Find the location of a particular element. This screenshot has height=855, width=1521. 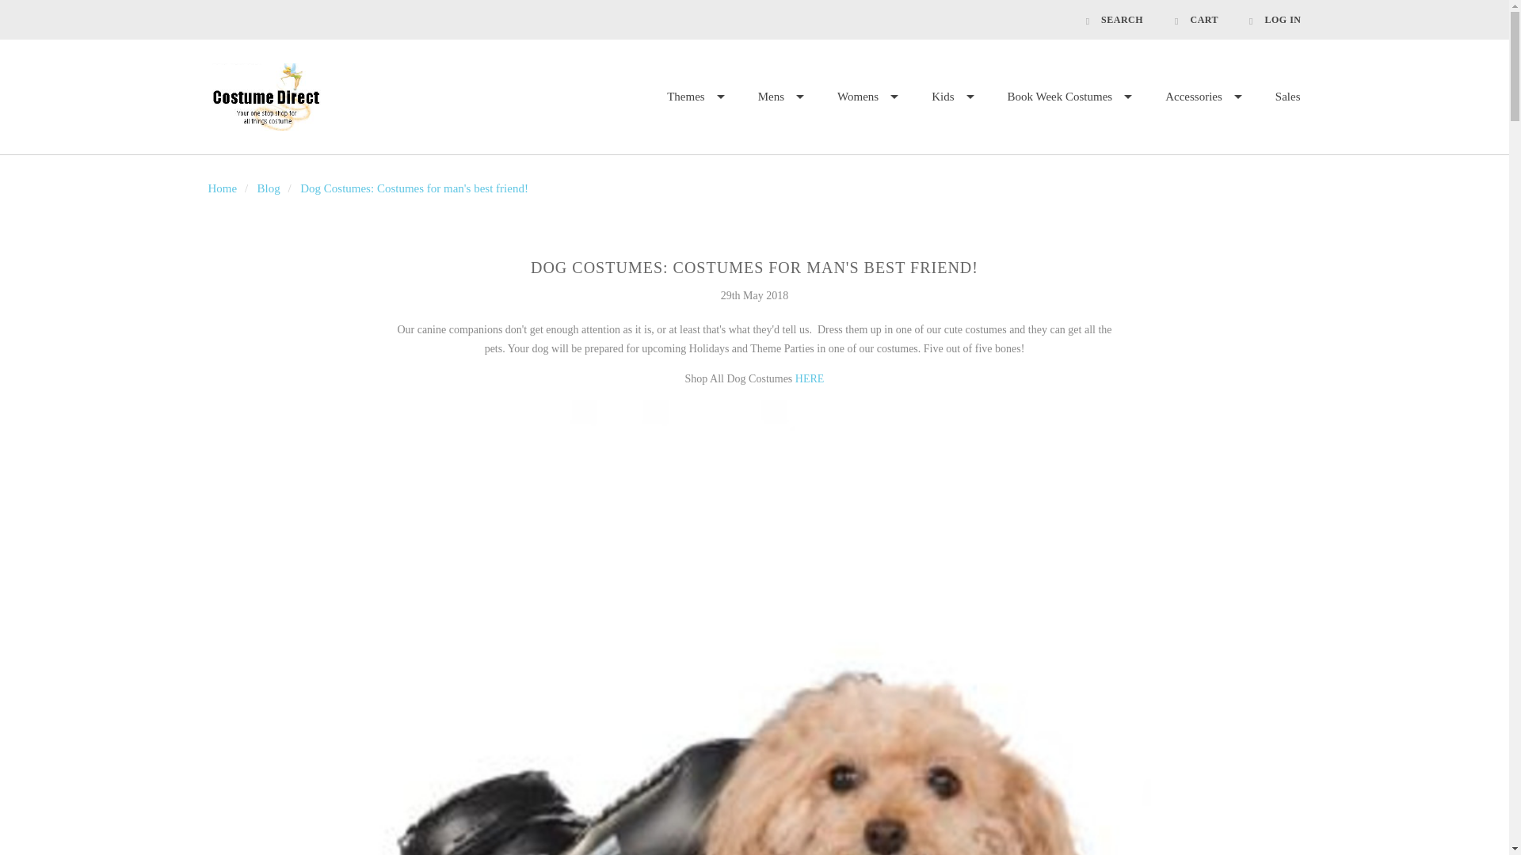

SEARCH is located at coordinates (1115, 19).